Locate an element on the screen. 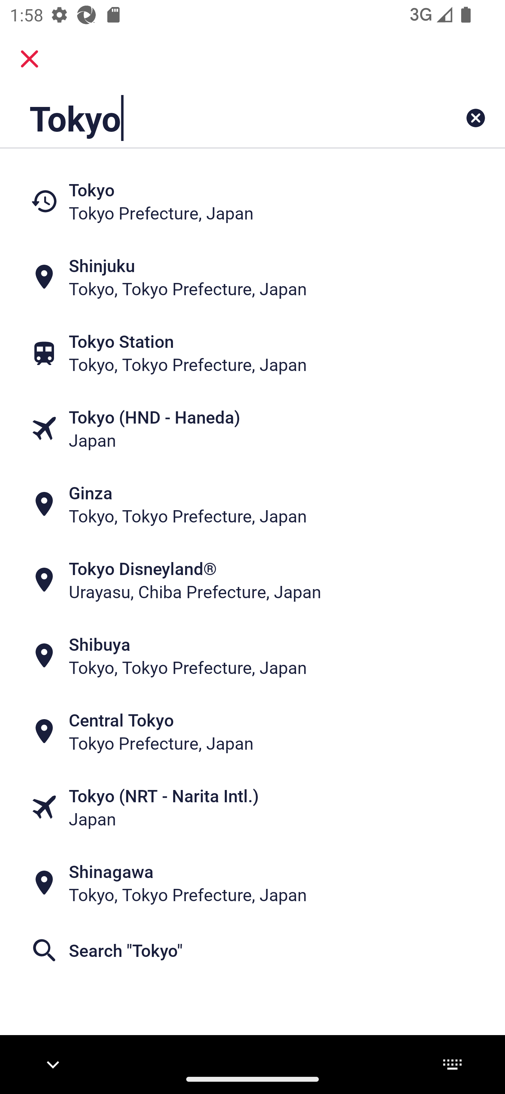 The height and width of the screenshot is (1094, 505). Tokyo Disneyland® Urayasu, Chiba Prefecture, Japan is located at coordinates (252, 580).